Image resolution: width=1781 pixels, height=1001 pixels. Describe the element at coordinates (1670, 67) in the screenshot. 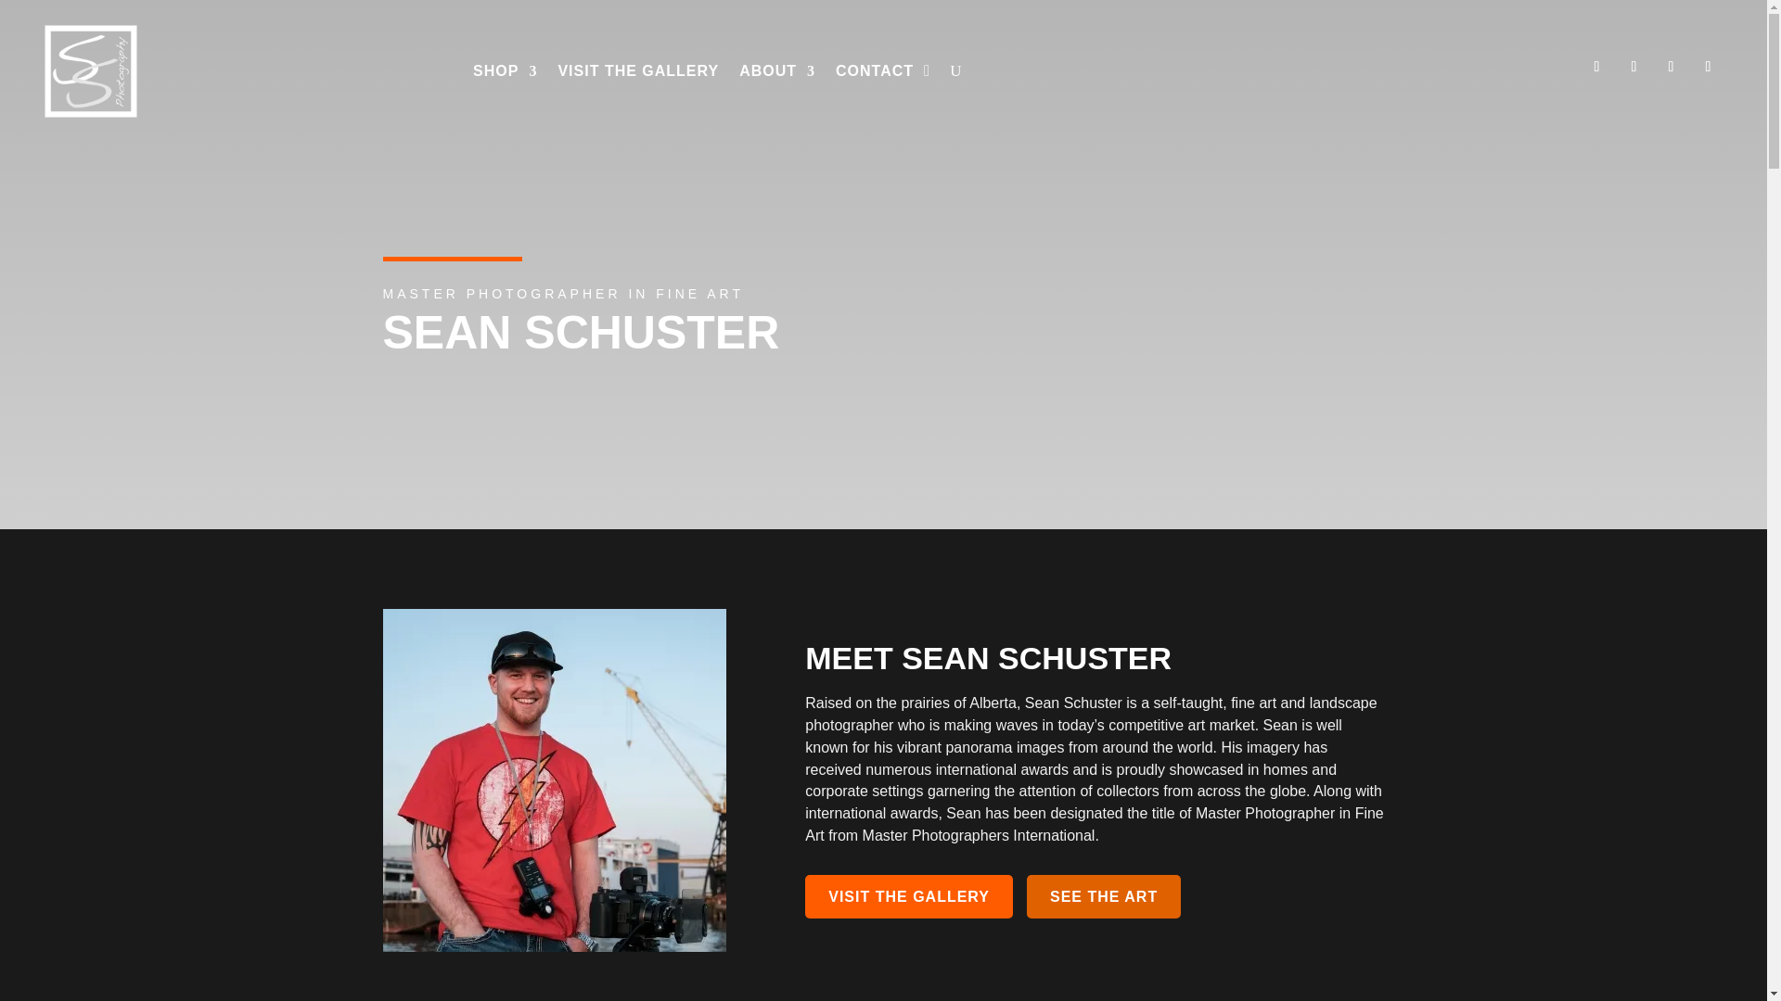

I see `Follow on Instagram` at that location.